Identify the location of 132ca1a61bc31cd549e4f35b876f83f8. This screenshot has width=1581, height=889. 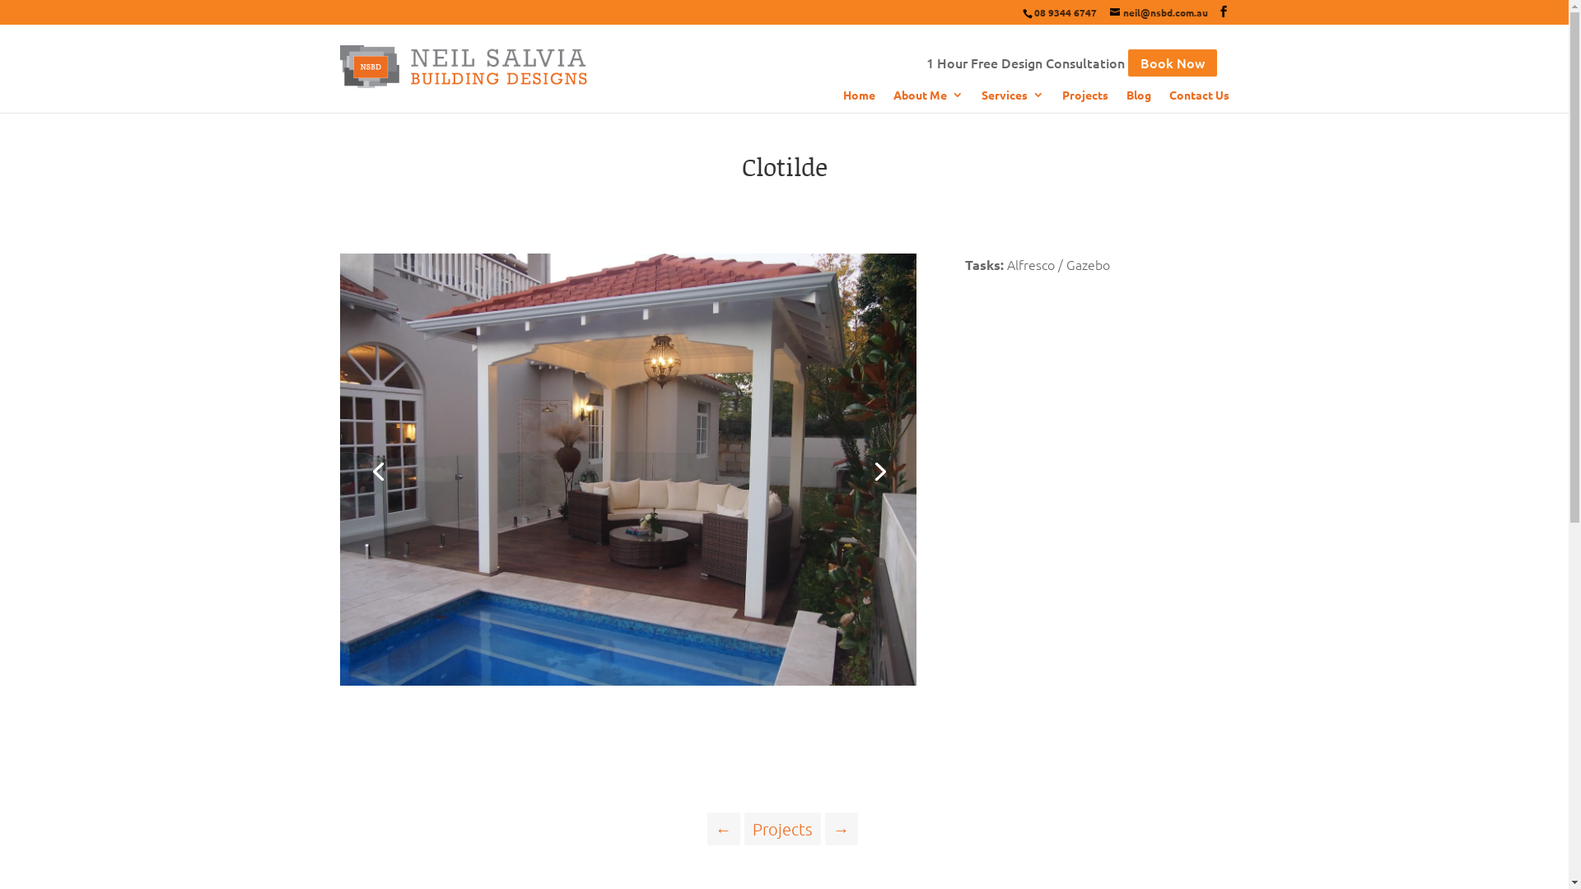
(627, 686).